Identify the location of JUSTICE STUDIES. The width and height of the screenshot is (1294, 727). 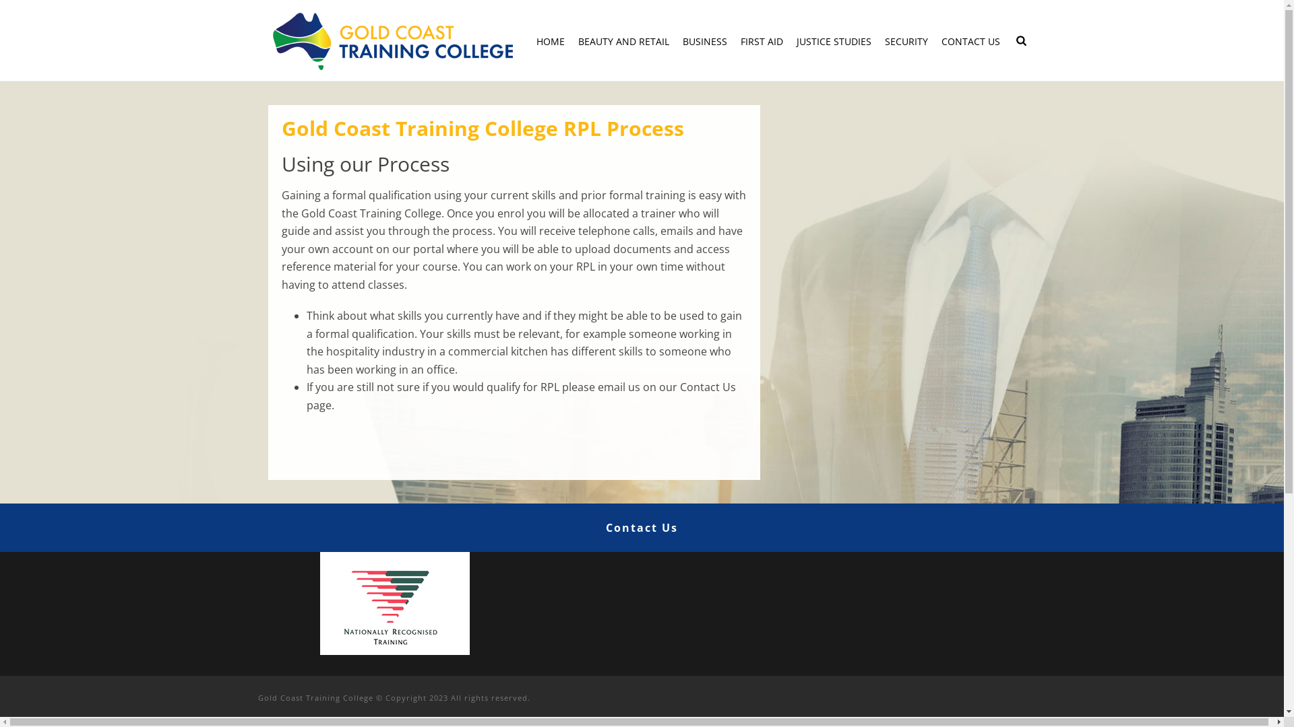
(834, 42).